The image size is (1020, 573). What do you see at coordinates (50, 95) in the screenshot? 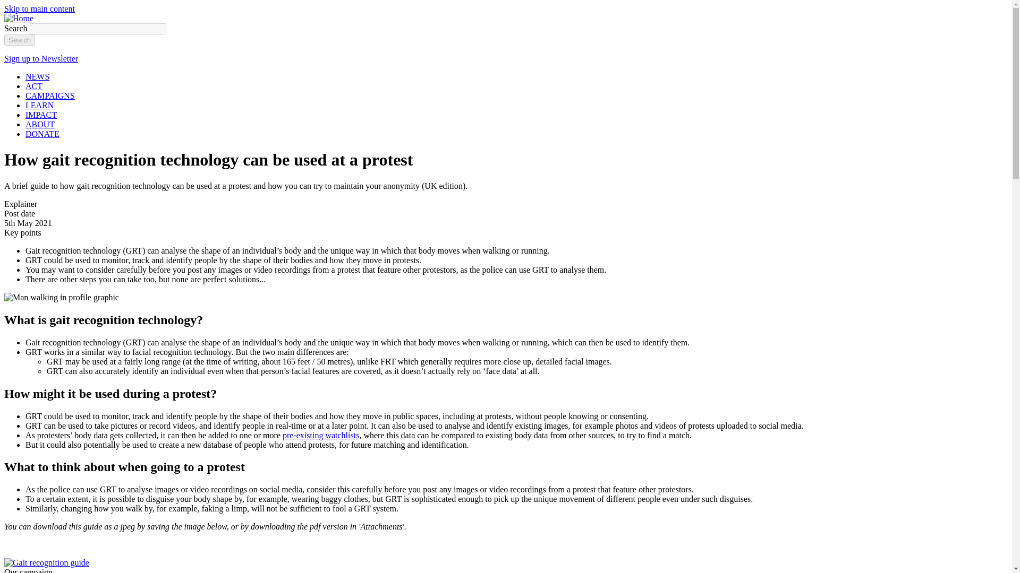
I see `CAMPAIGNS` at bounding box center [50, 95].